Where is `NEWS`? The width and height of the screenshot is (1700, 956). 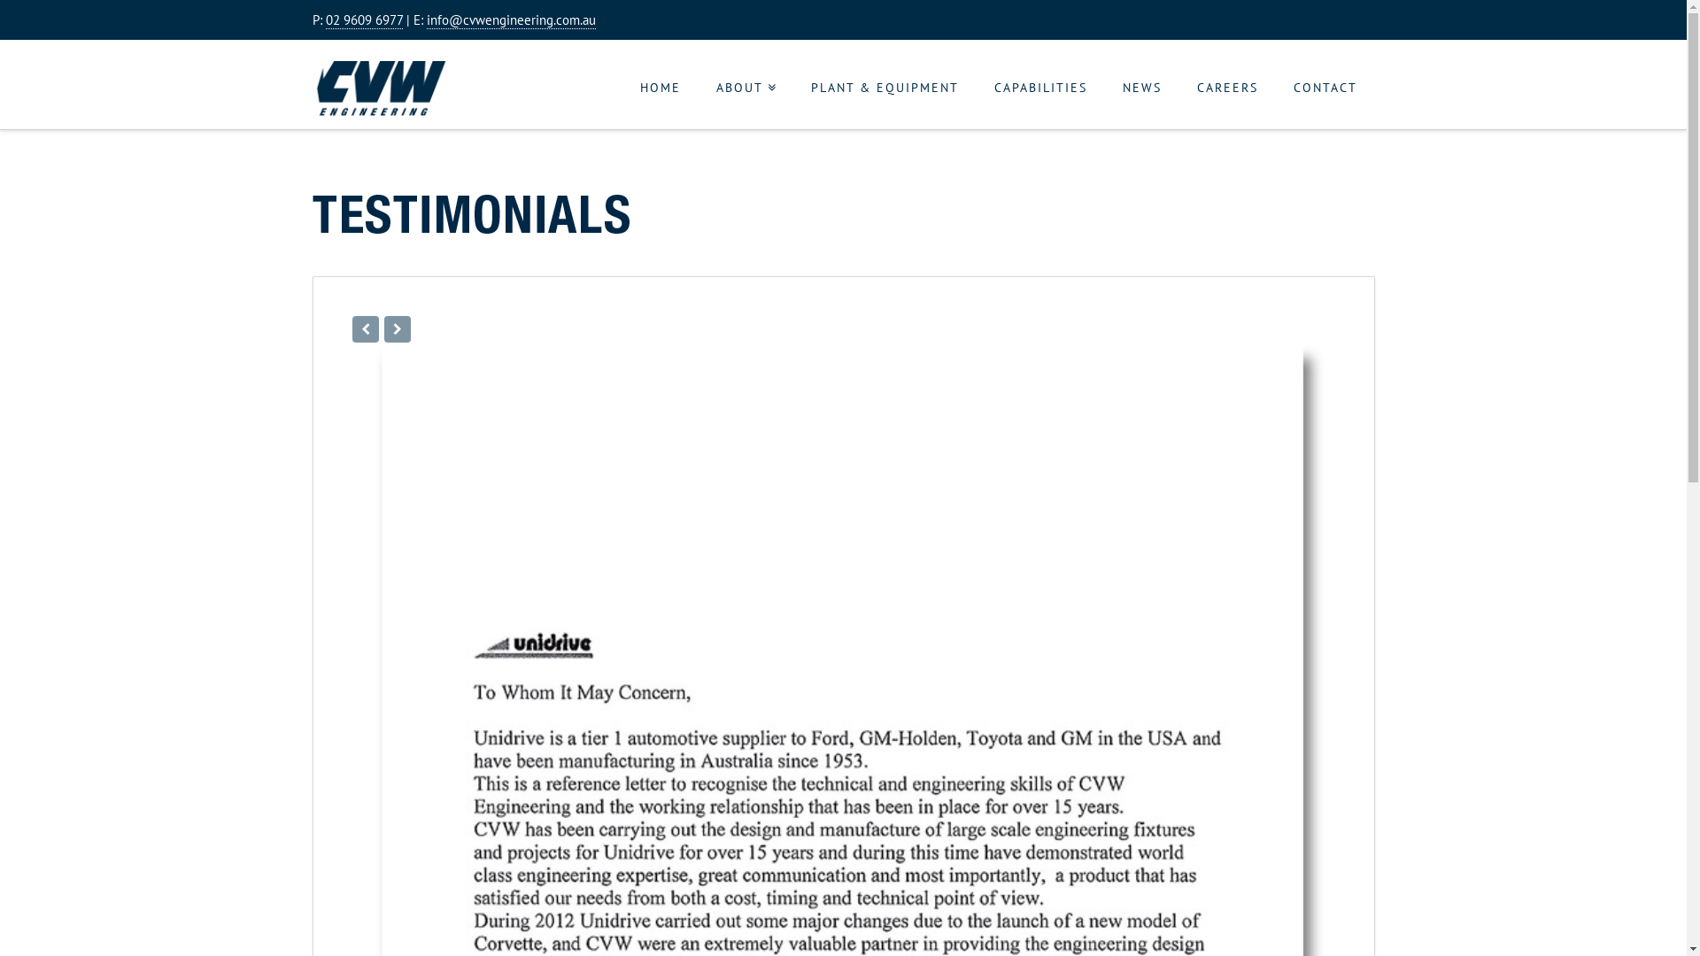
NEWS is located at coordinates (1142, 85).